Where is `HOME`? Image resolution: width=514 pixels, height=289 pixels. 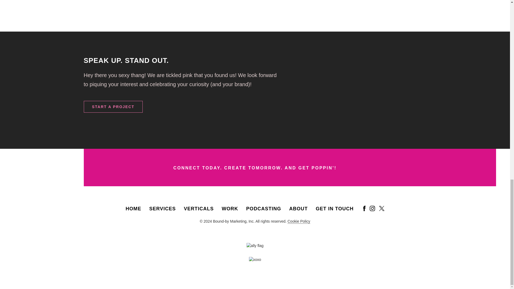 HOME is located at coordinates (133, 209).